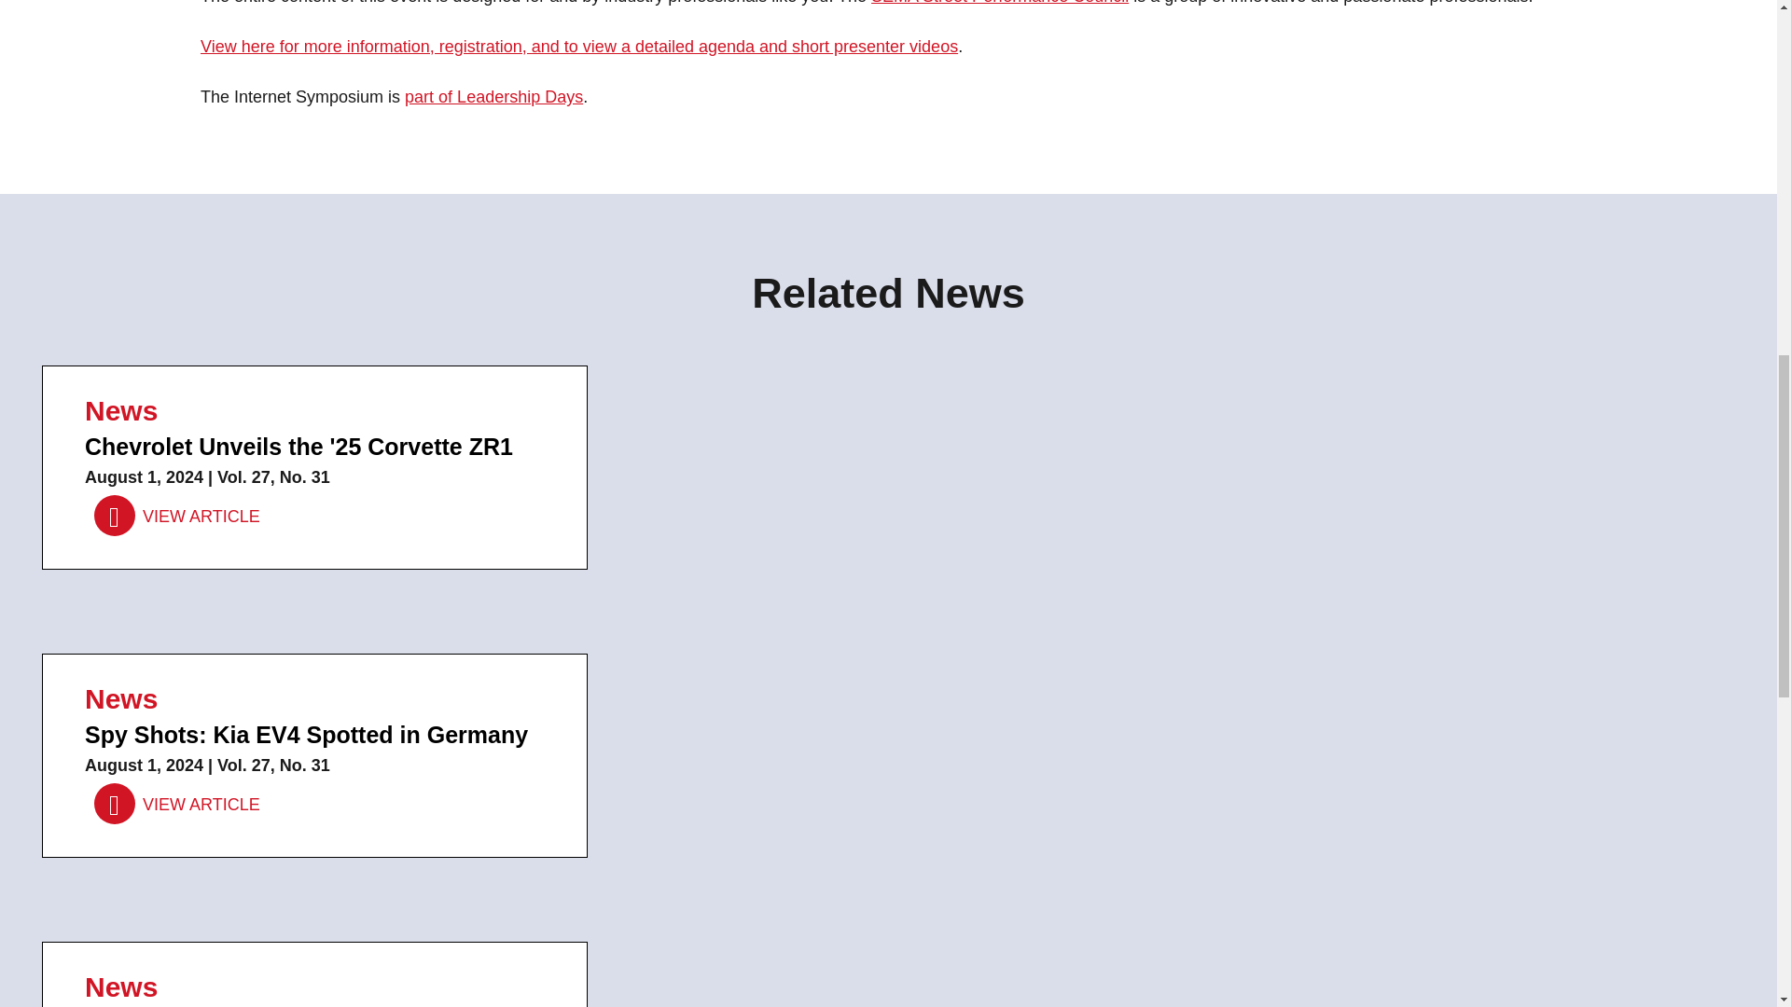 The width and height of the screenshot is (1791, 1007). What do you see at coordinates (493, 97) in the screenshot?
I see `part of Leadership Days` at bounding box center [493, 97].